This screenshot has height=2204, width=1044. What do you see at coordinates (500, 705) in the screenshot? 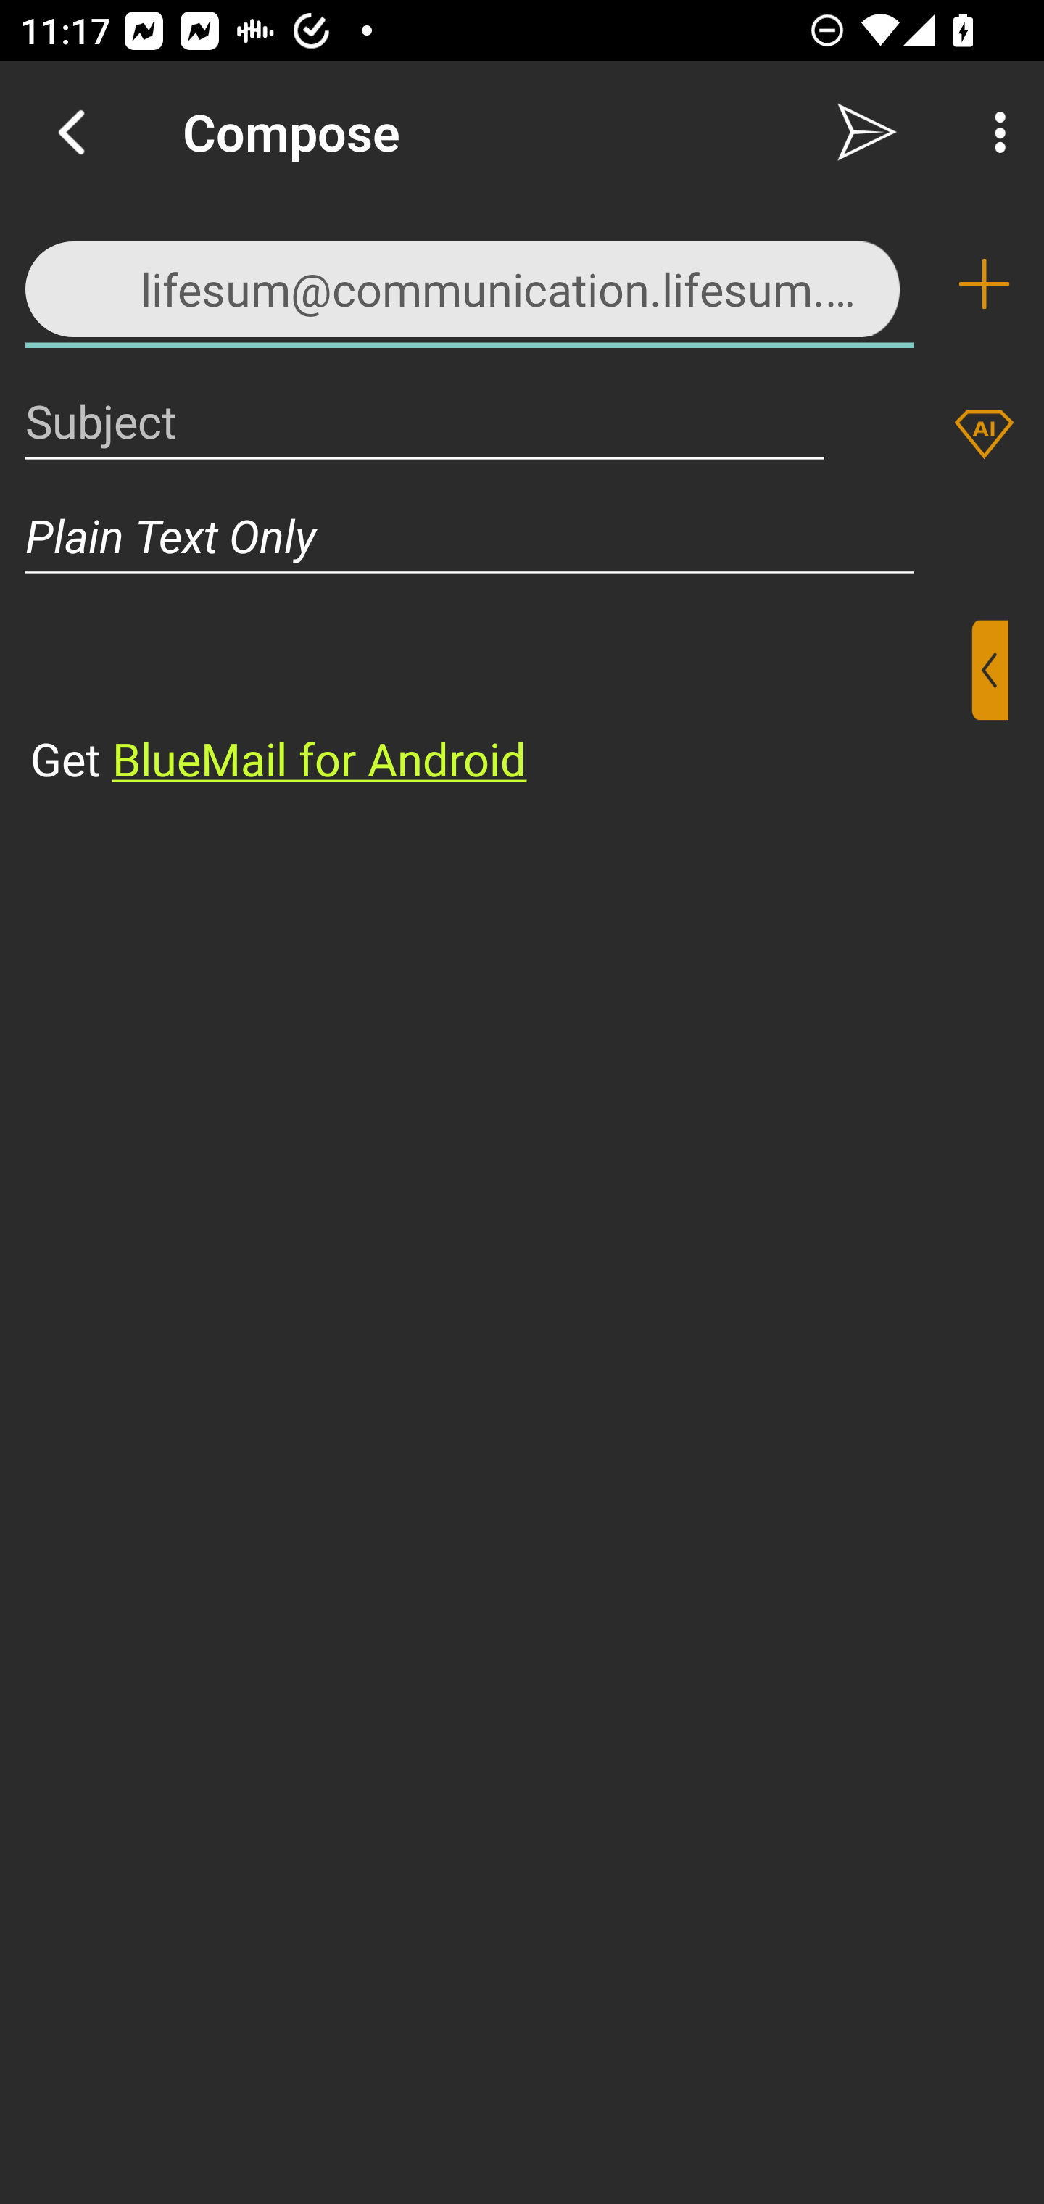
I see `

⁣Get BlueMail for Android ​` at bounding box center [500, 705].